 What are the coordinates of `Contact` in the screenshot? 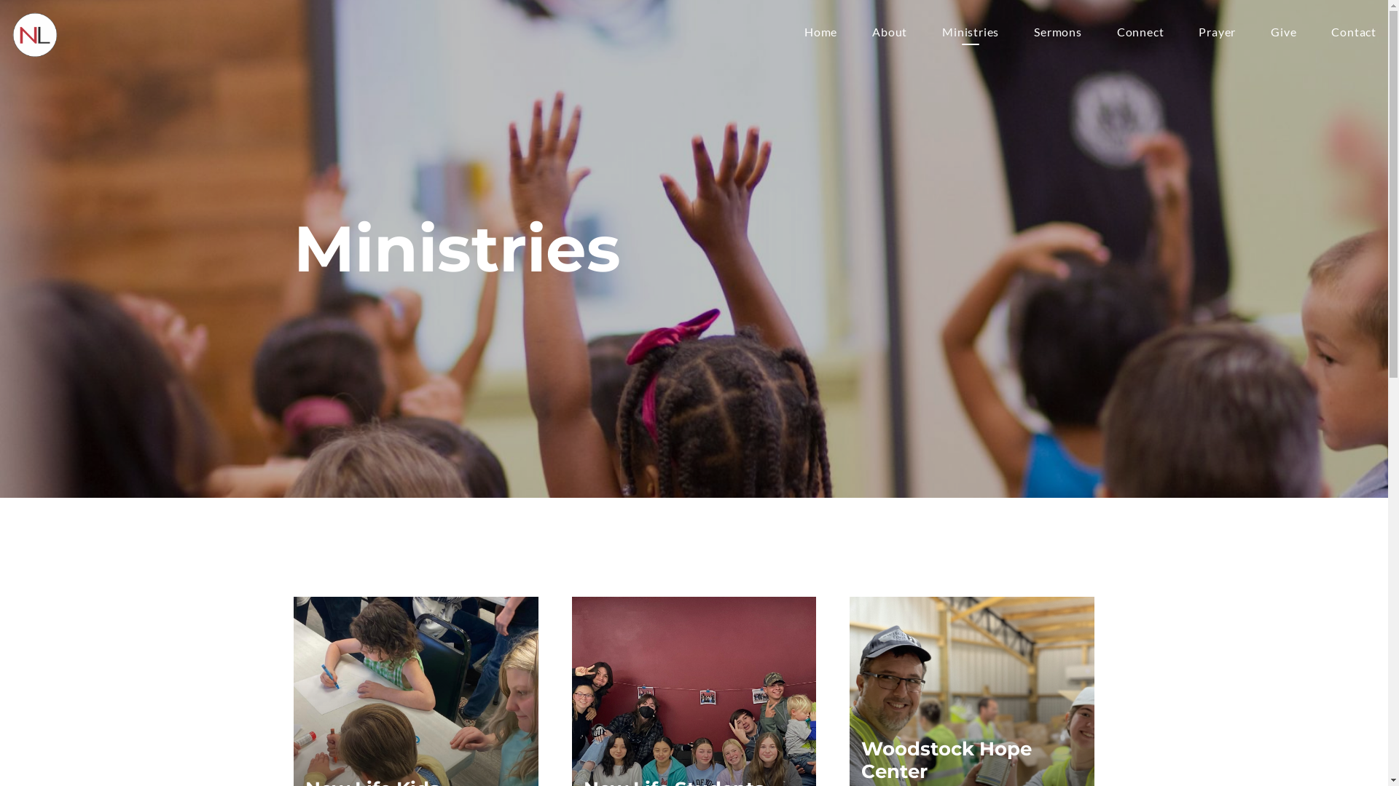 It's located at (1354, 35).